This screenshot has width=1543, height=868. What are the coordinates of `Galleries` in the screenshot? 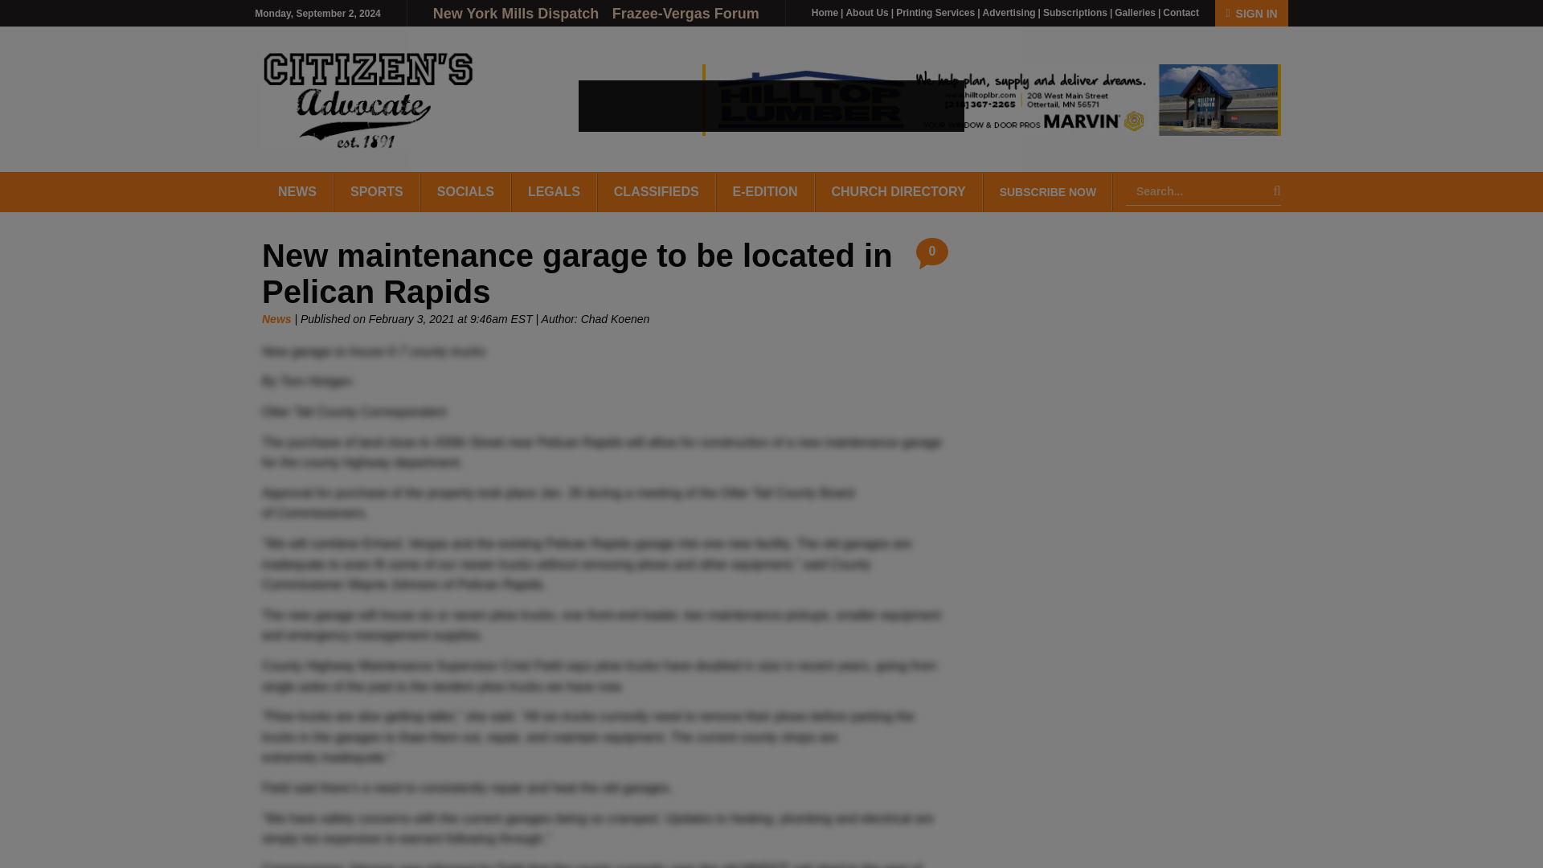 It's located at (1135, 12).